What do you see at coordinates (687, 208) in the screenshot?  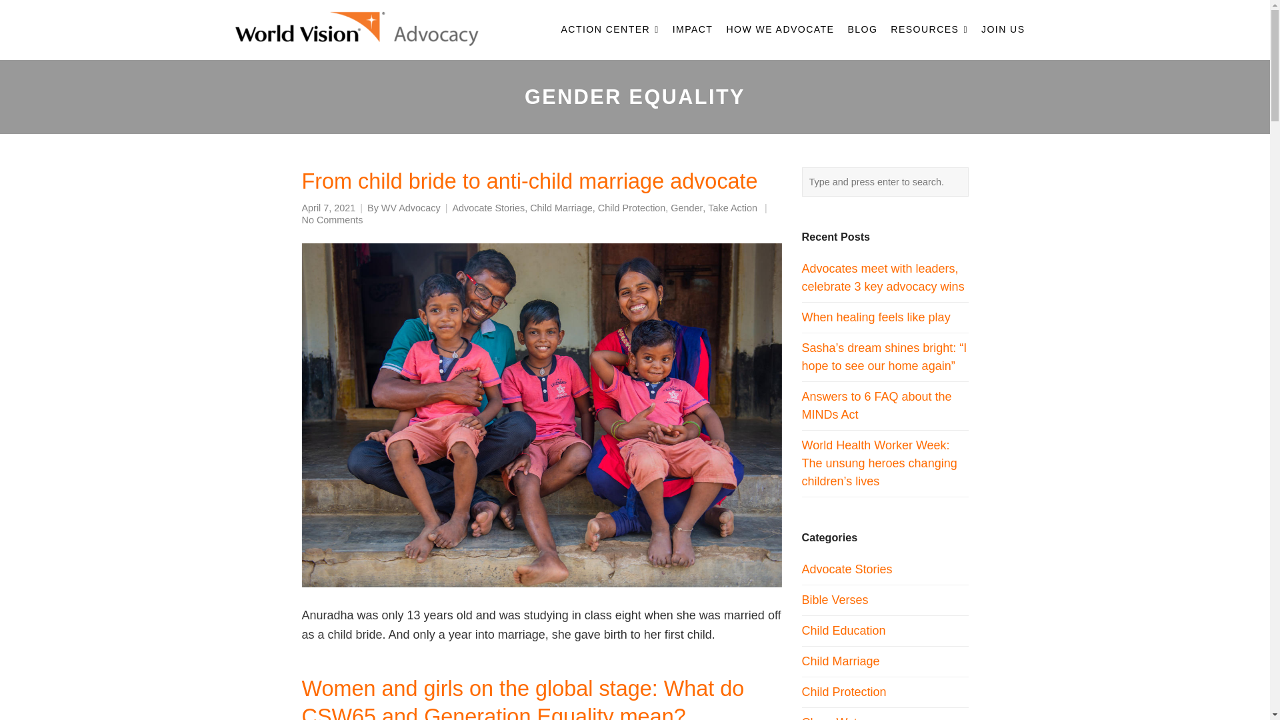 I see `View all posts in Gender` at bounding box center [687, 208].